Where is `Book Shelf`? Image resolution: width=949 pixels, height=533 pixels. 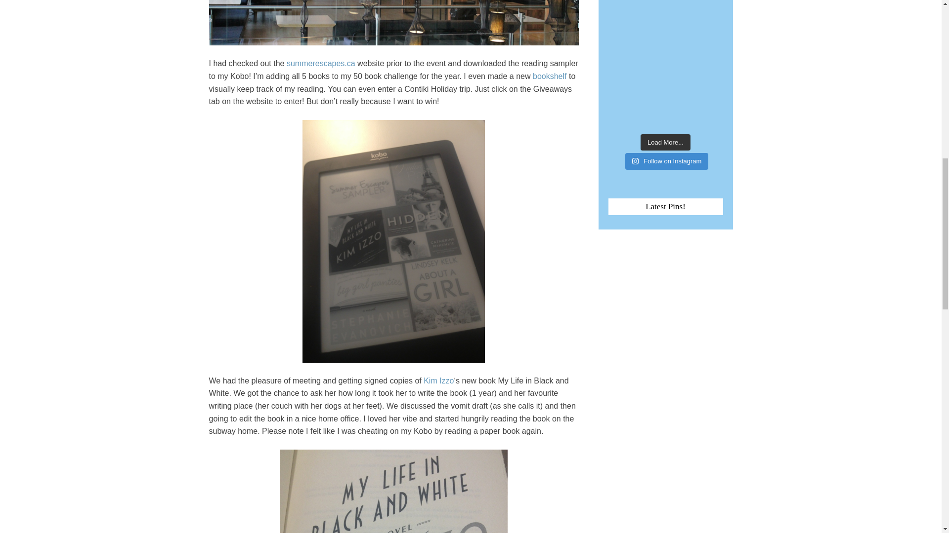 Book Shelf is located at coordinates (550, 76).